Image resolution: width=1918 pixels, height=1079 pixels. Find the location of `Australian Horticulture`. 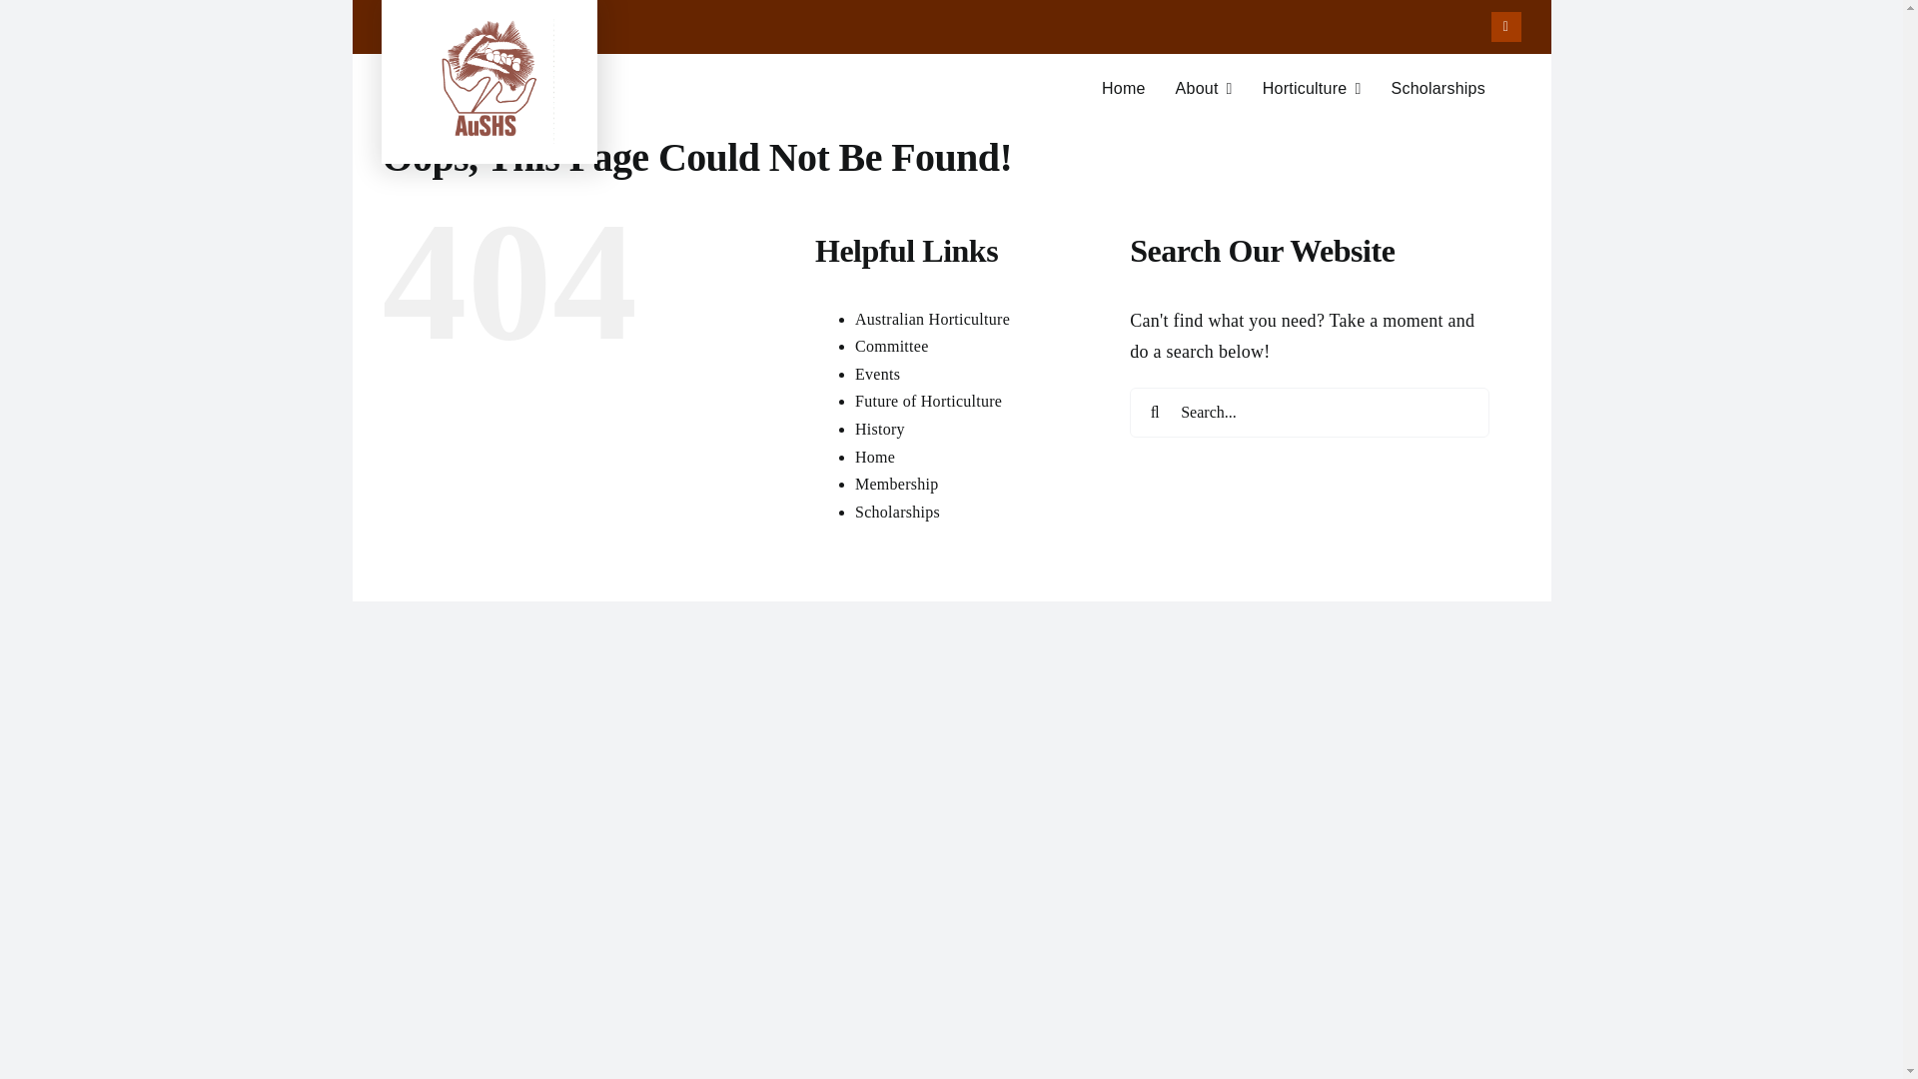

Australian Horticulture is located at coordinates (933, 320).